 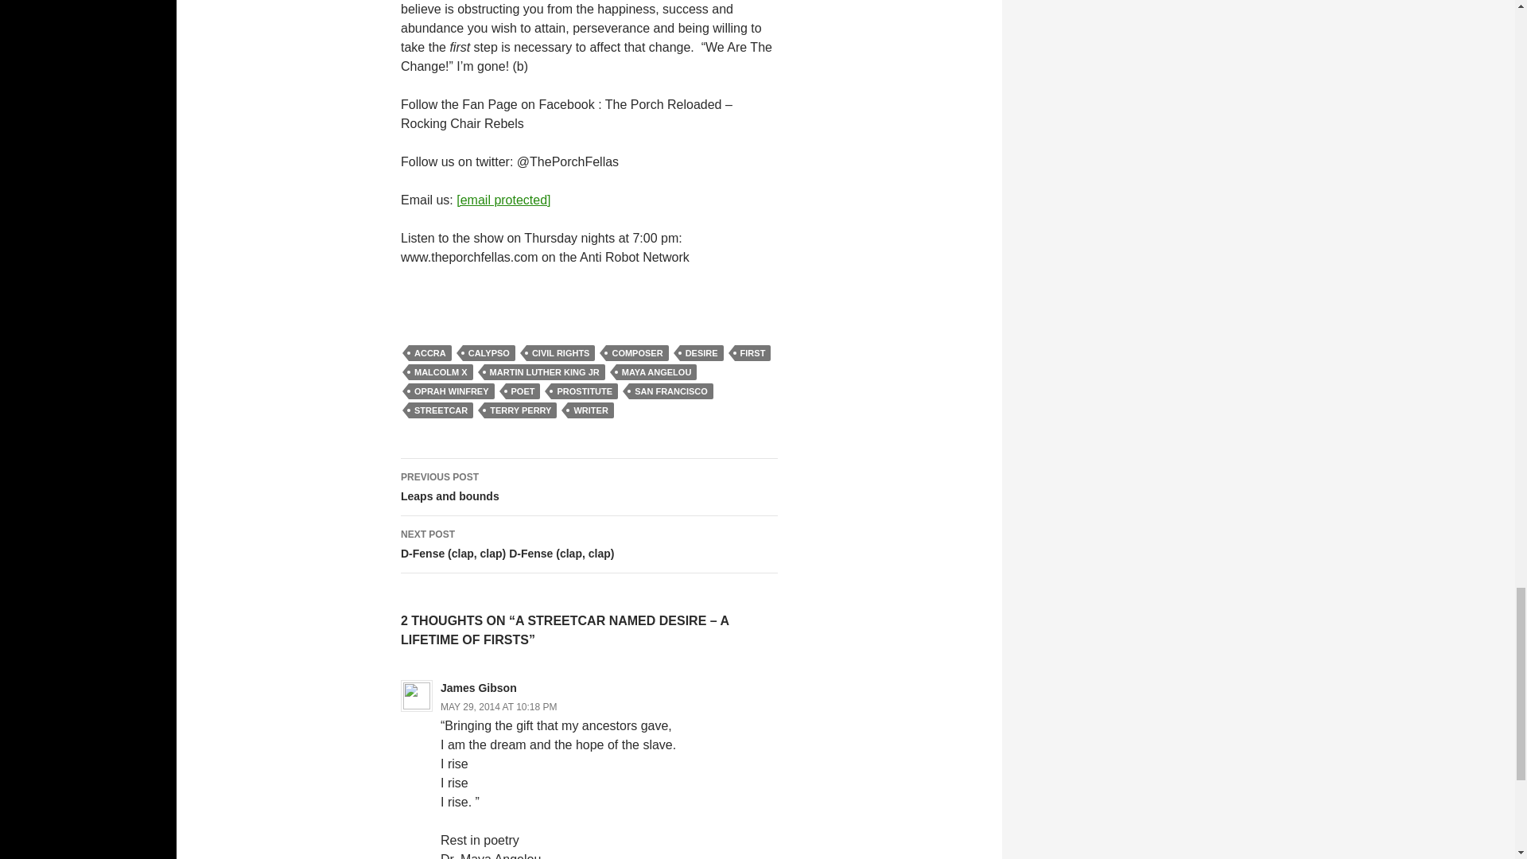 What do you see at coordinates (452, 391) in the screenshot?
I see `OPRAH WINFREY` at bounding box center [452, 391].